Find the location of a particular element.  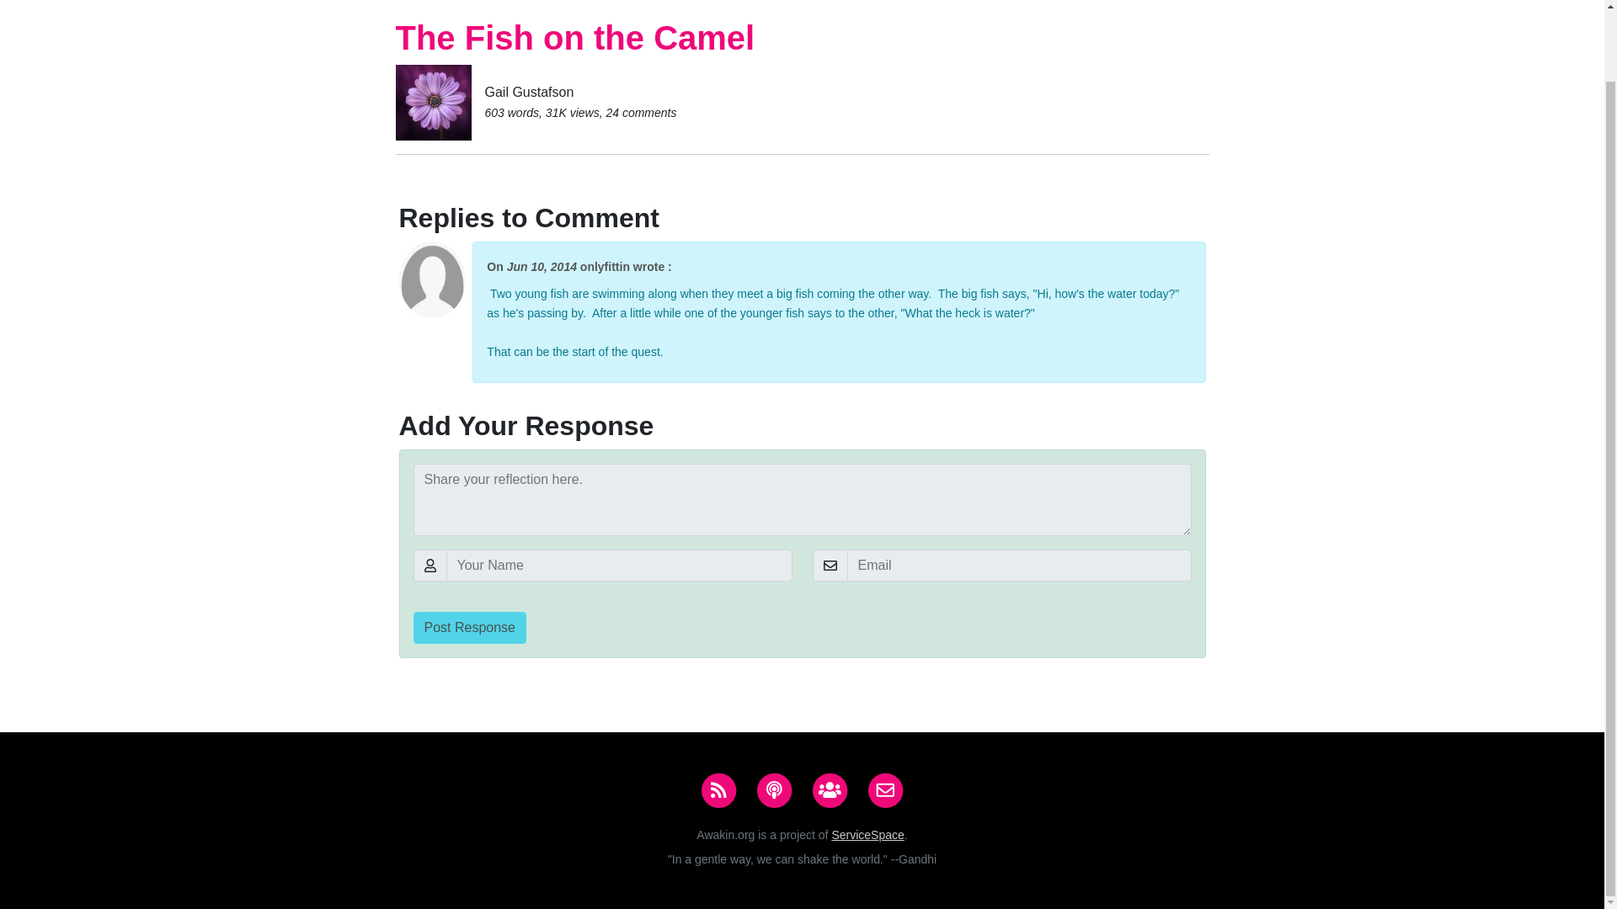

The Fish on the Camel is located at coordinates (575, 37).